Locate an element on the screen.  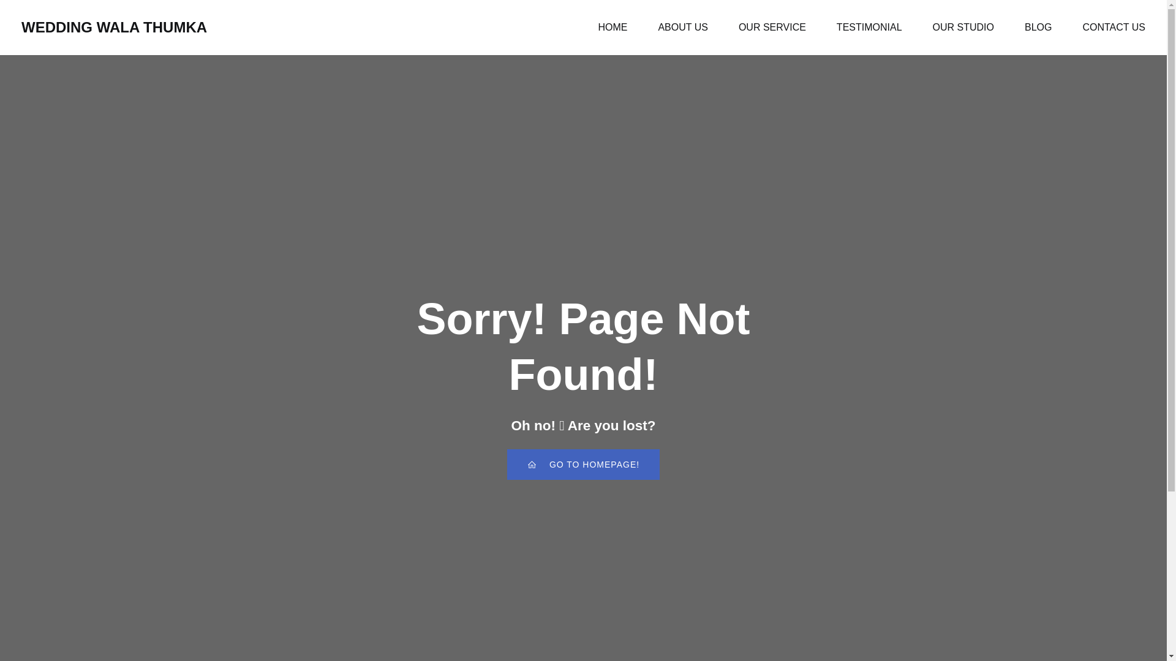
HOME is located at coordinates (612, 27).